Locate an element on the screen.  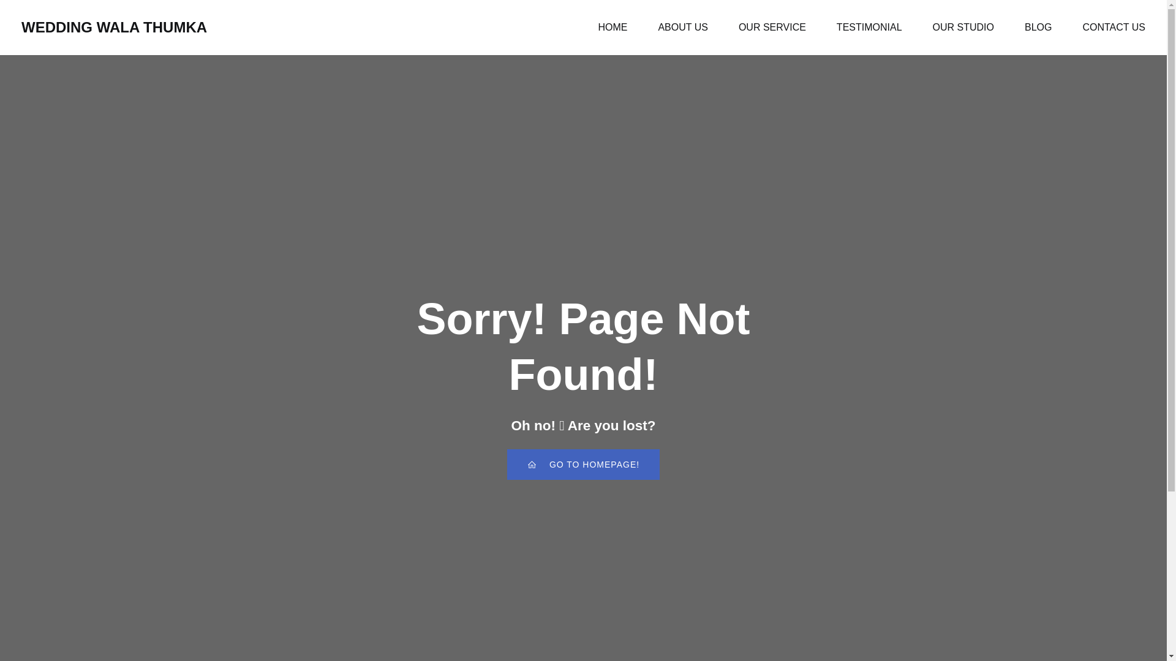
HOME is located at coordinates (612, 27).